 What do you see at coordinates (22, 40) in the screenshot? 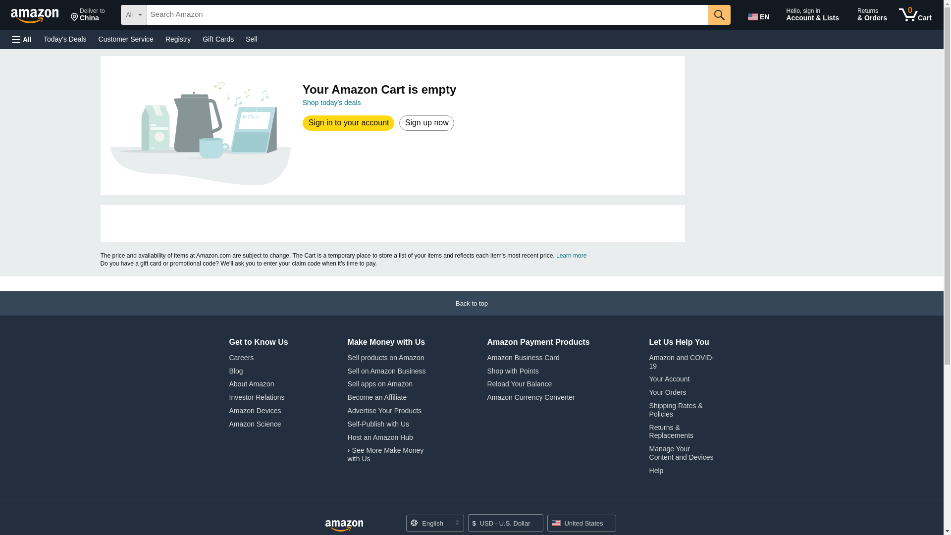
I see `All` at bounding box center [22, 40].